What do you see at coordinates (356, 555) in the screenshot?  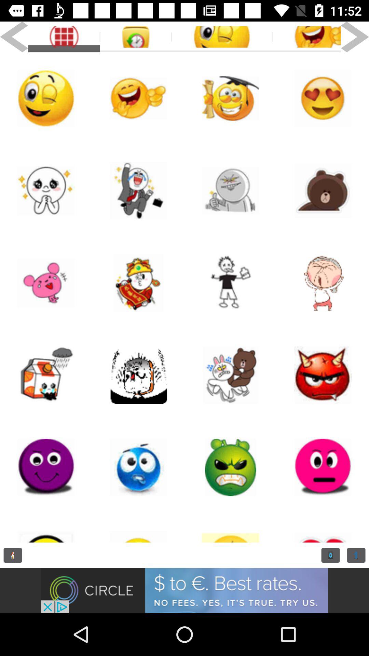 I see `counting option` at bounding box center [356, 555].